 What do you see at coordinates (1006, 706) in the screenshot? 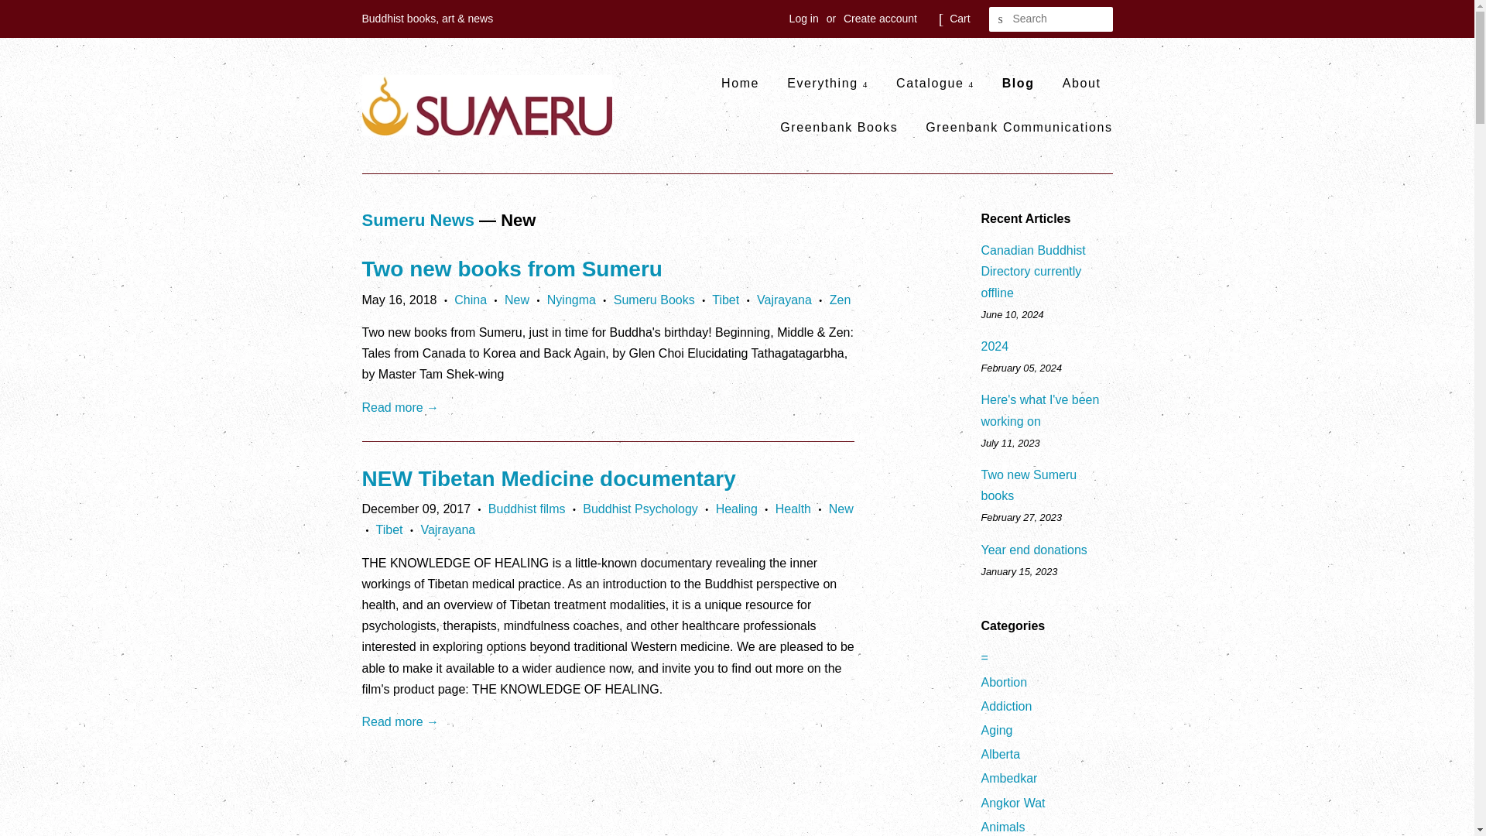
I see `Show articles tagged Addiction` at bounding box center [1006, 706].